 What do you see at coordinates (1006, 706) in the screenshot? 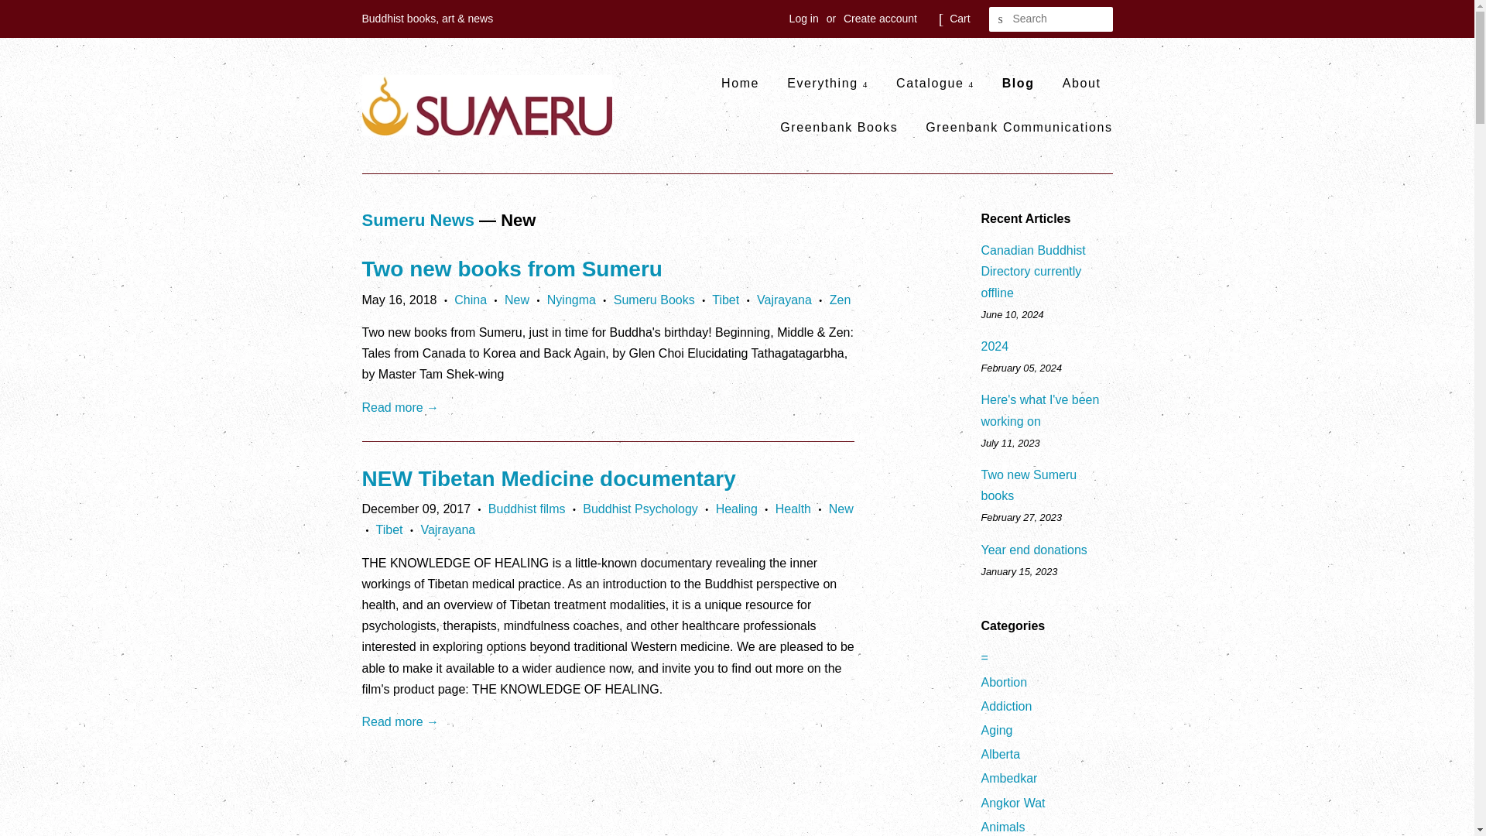
I see `Show articles tagged Addiction` at bounding box center [1006, 706].